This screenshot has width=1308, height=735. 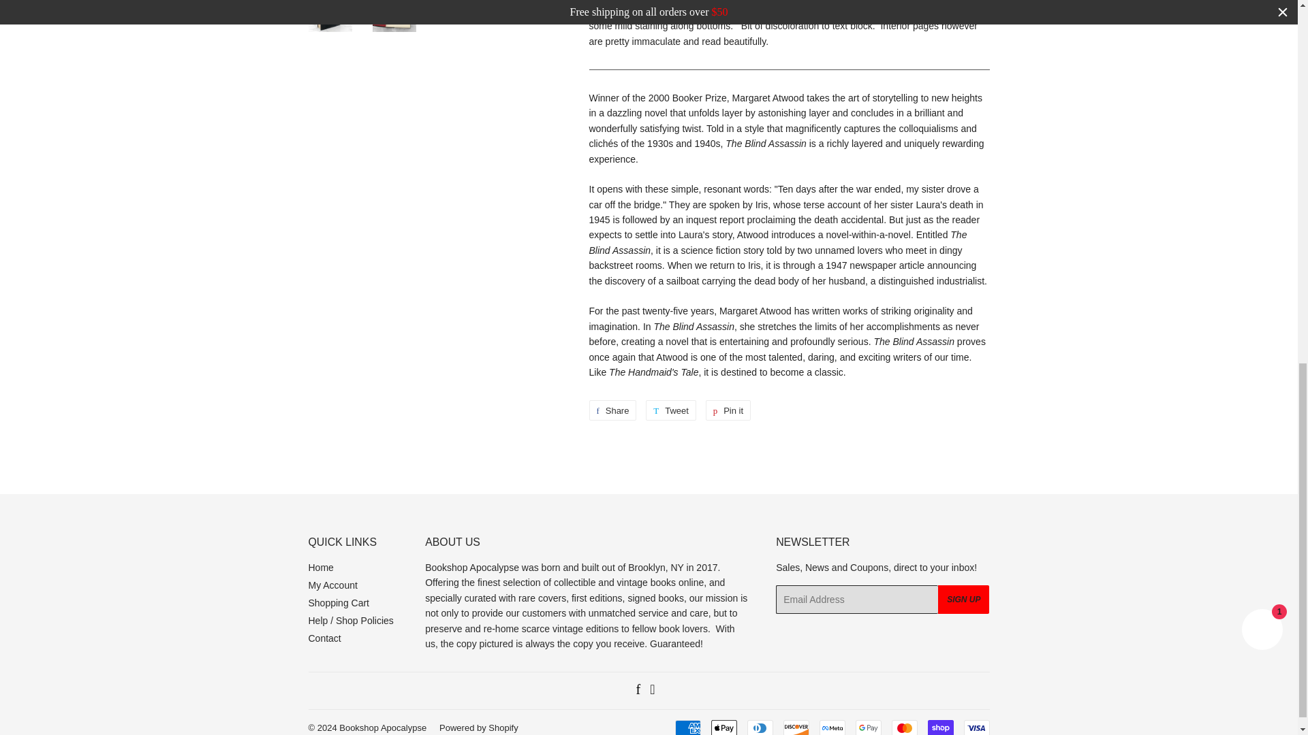 I want to click on Tweet on Twitter, so click(x=670, y=410).